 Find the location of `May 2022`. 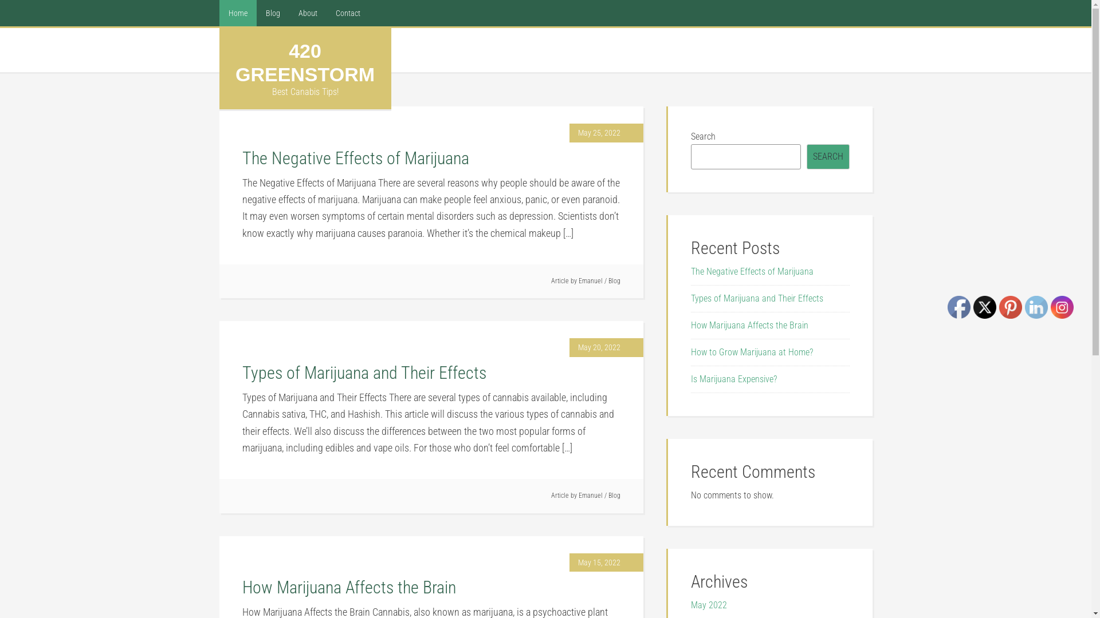

May 2022 is located at coordinates (709, 605).